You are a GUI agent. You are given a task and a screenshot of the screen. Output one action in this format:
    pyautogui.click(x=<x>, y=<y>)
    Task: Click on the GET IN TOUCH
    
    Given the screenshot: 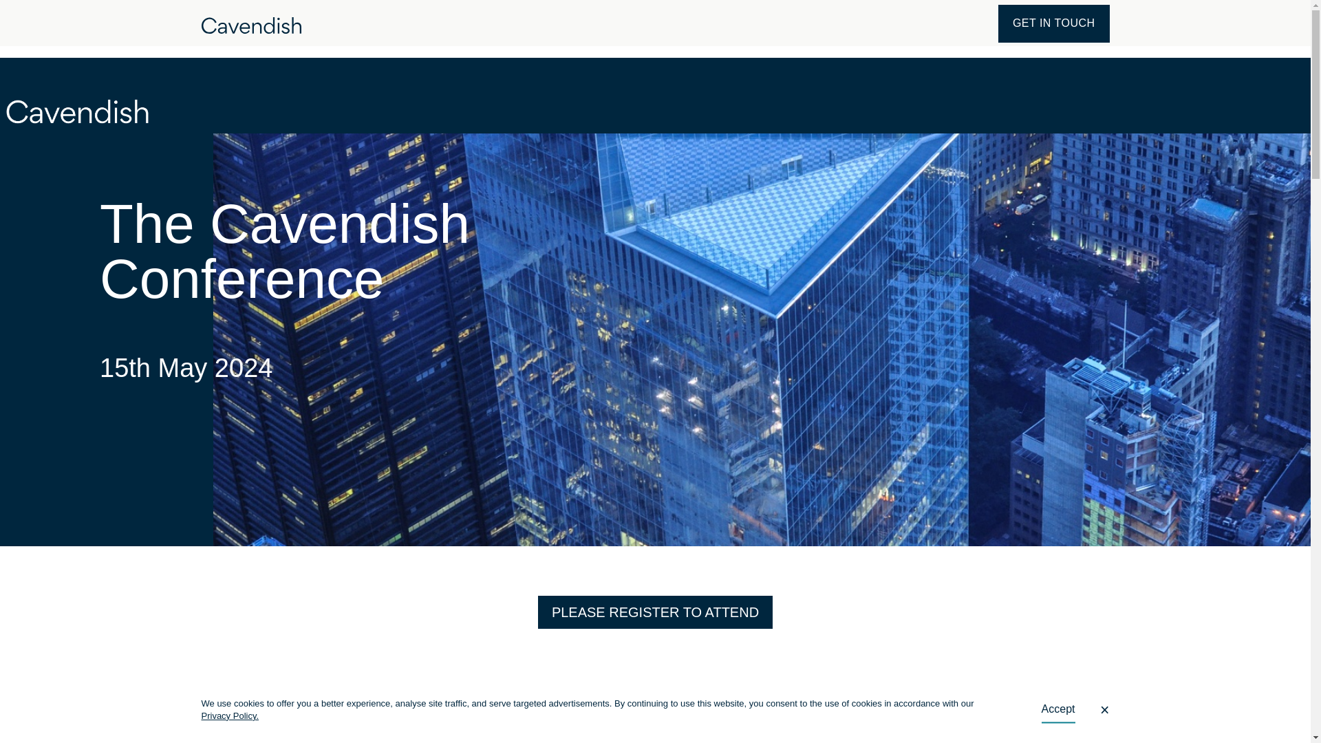 What is the action you would take?
    pyautogui.click(x=1054, y=23)
    